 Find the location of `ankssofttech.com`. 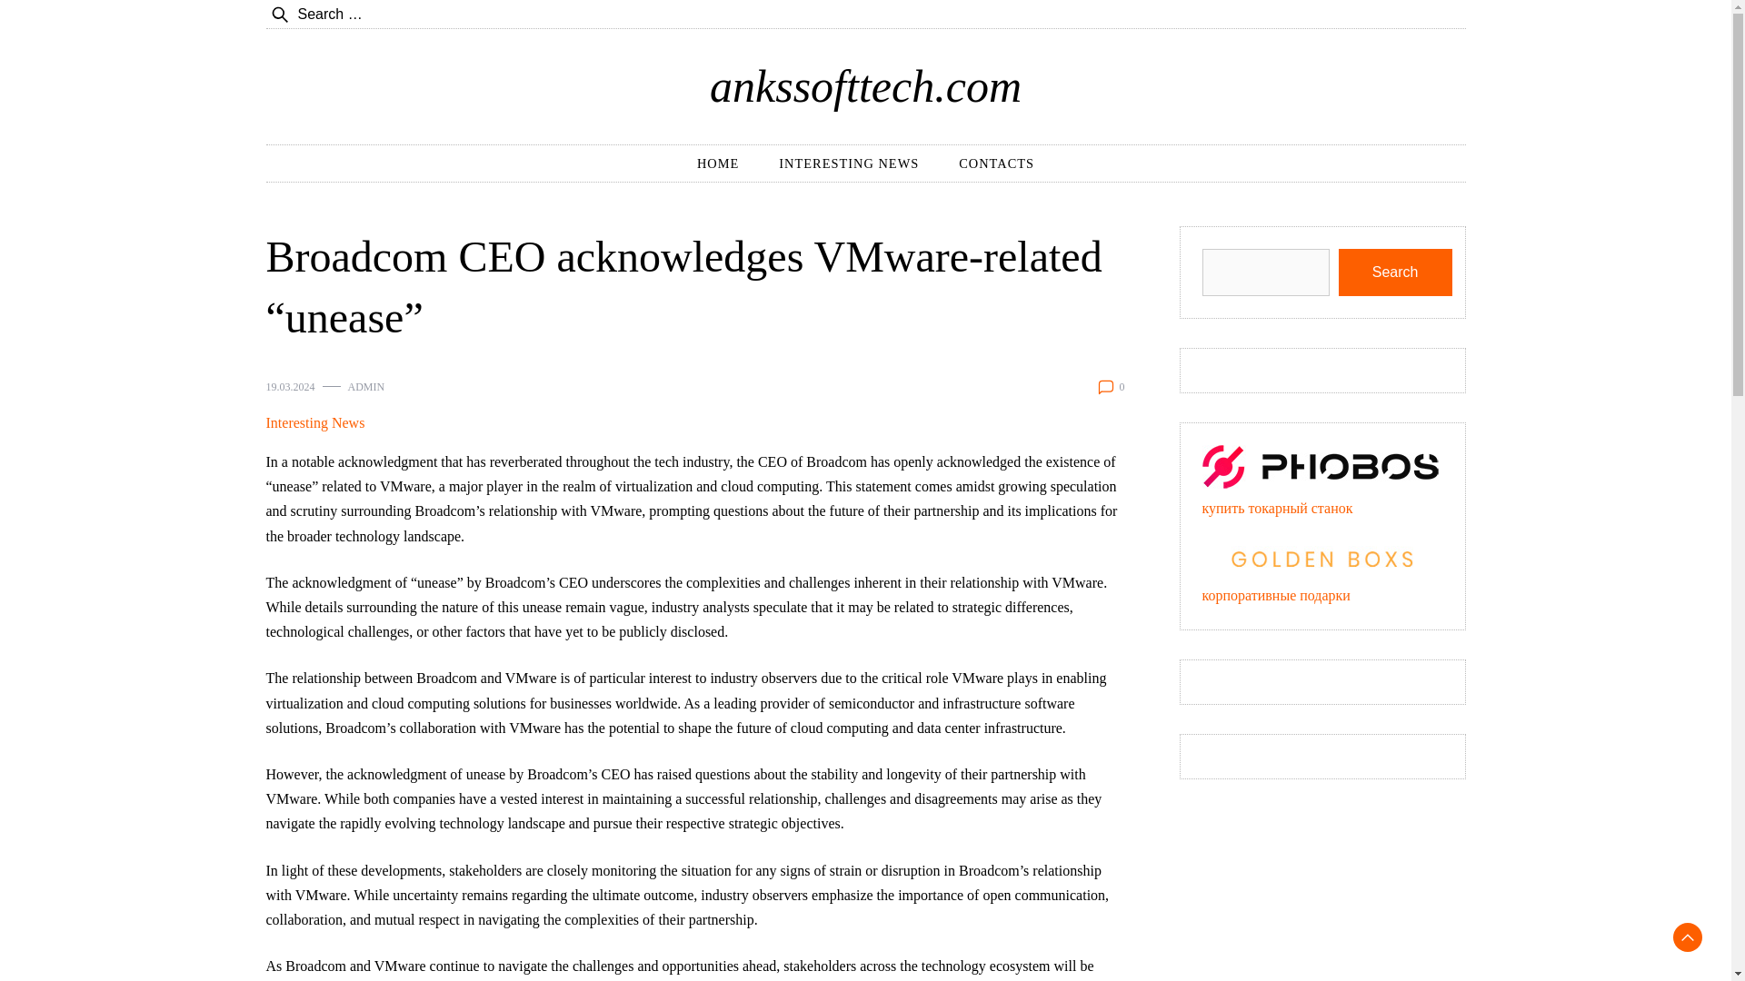

ankssofttech.com is located at coordinates (865, 85).